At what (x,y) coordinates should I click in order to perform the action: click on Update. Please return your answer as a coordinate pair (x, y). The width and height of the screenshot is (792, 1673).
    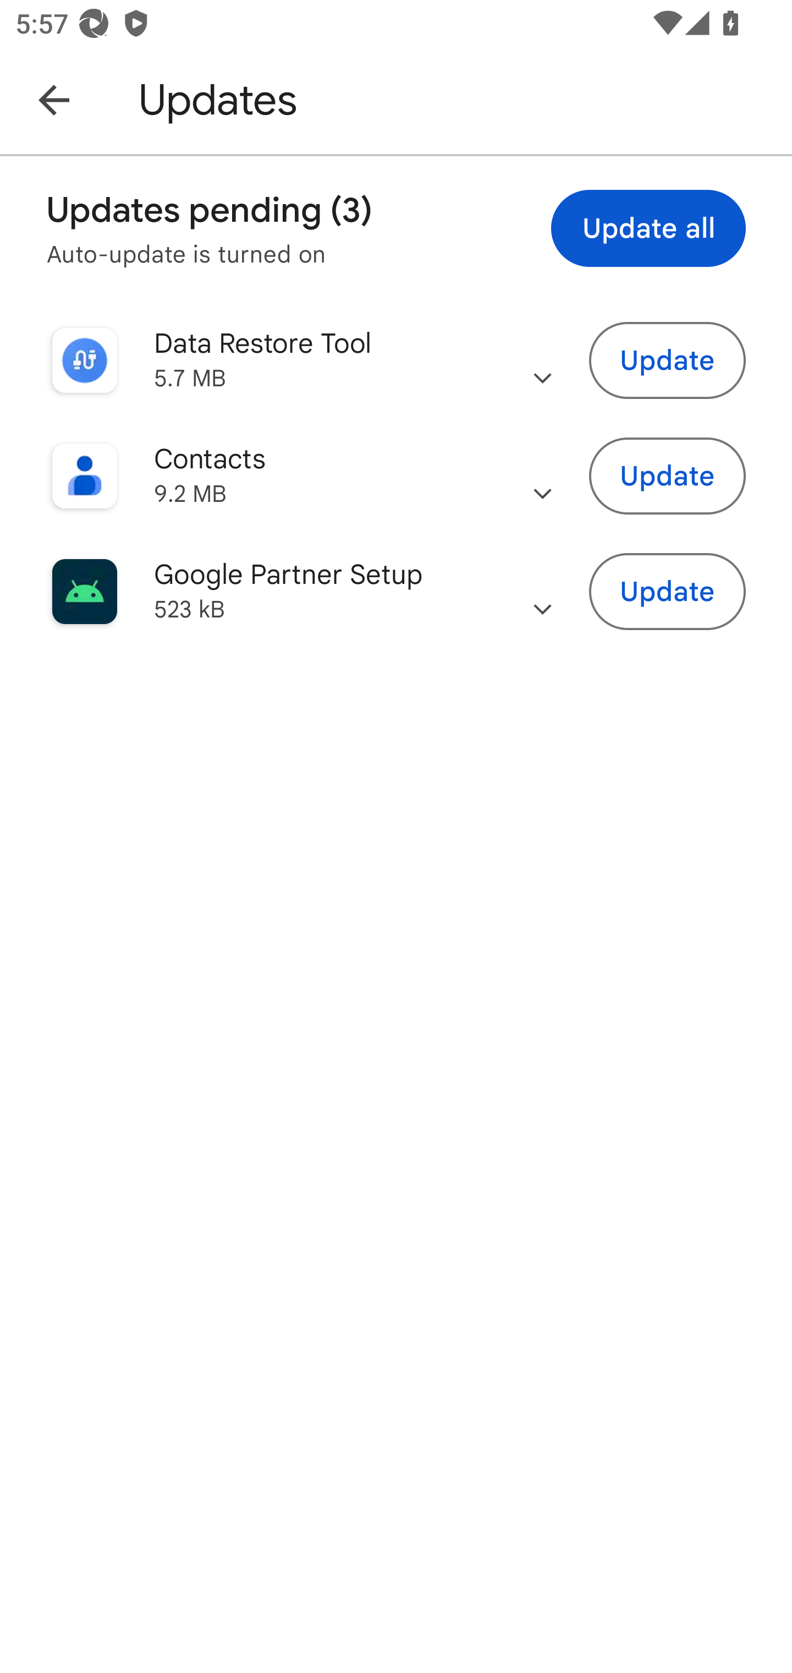
    Looking at the image, I should click on (668, 477).